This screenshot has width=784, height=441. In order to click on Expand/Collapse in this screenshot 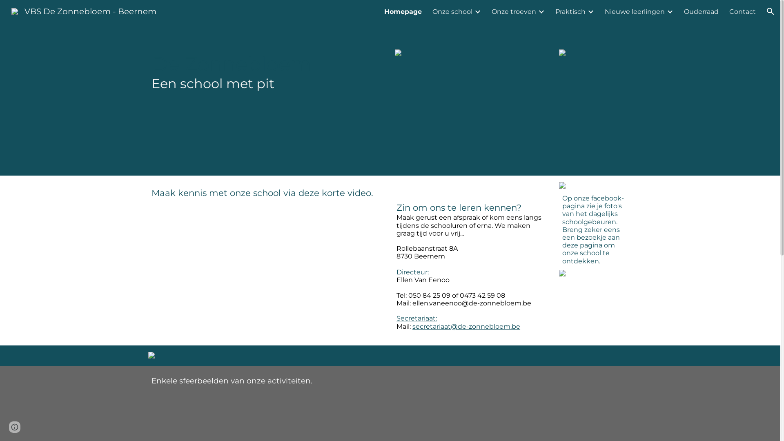, I will do `click(670, 11)`.